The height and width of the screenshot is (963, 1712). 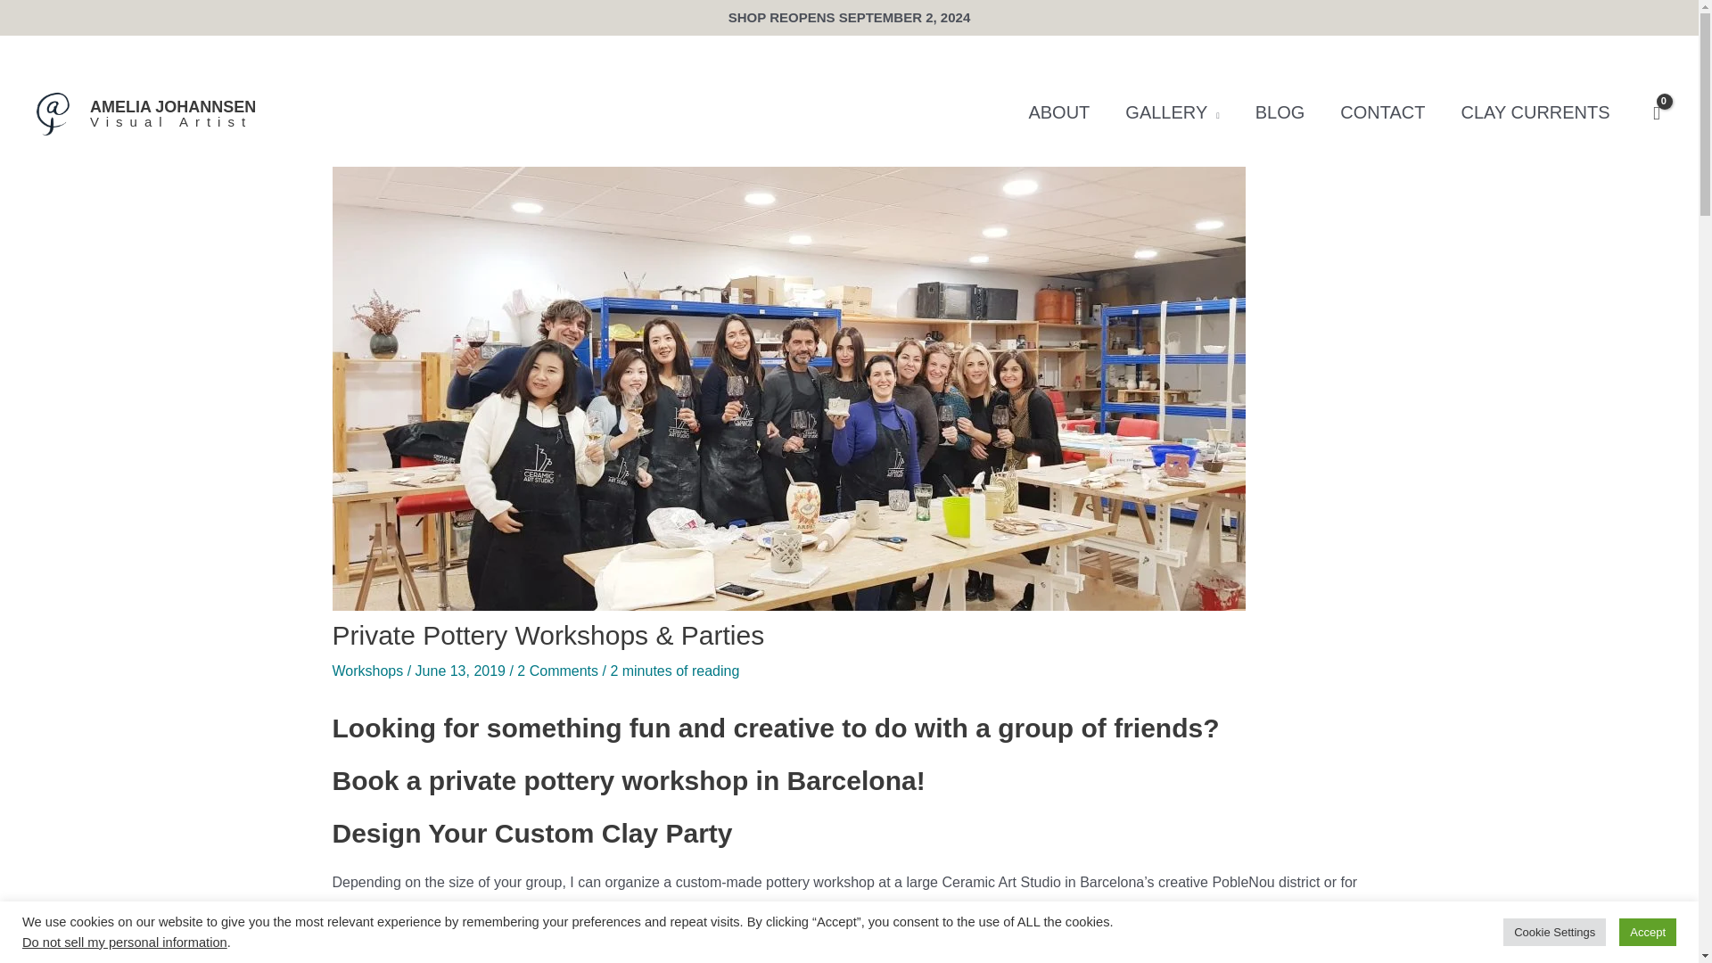 I want to click on GALLERY, so click(x=1172, y=112).